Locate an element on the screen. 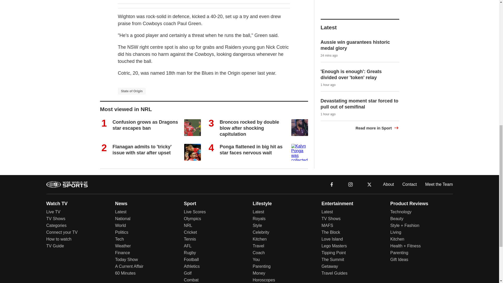 The height and width of the screenshot is (283, 503). facebook is located at coordinates (332, 184).